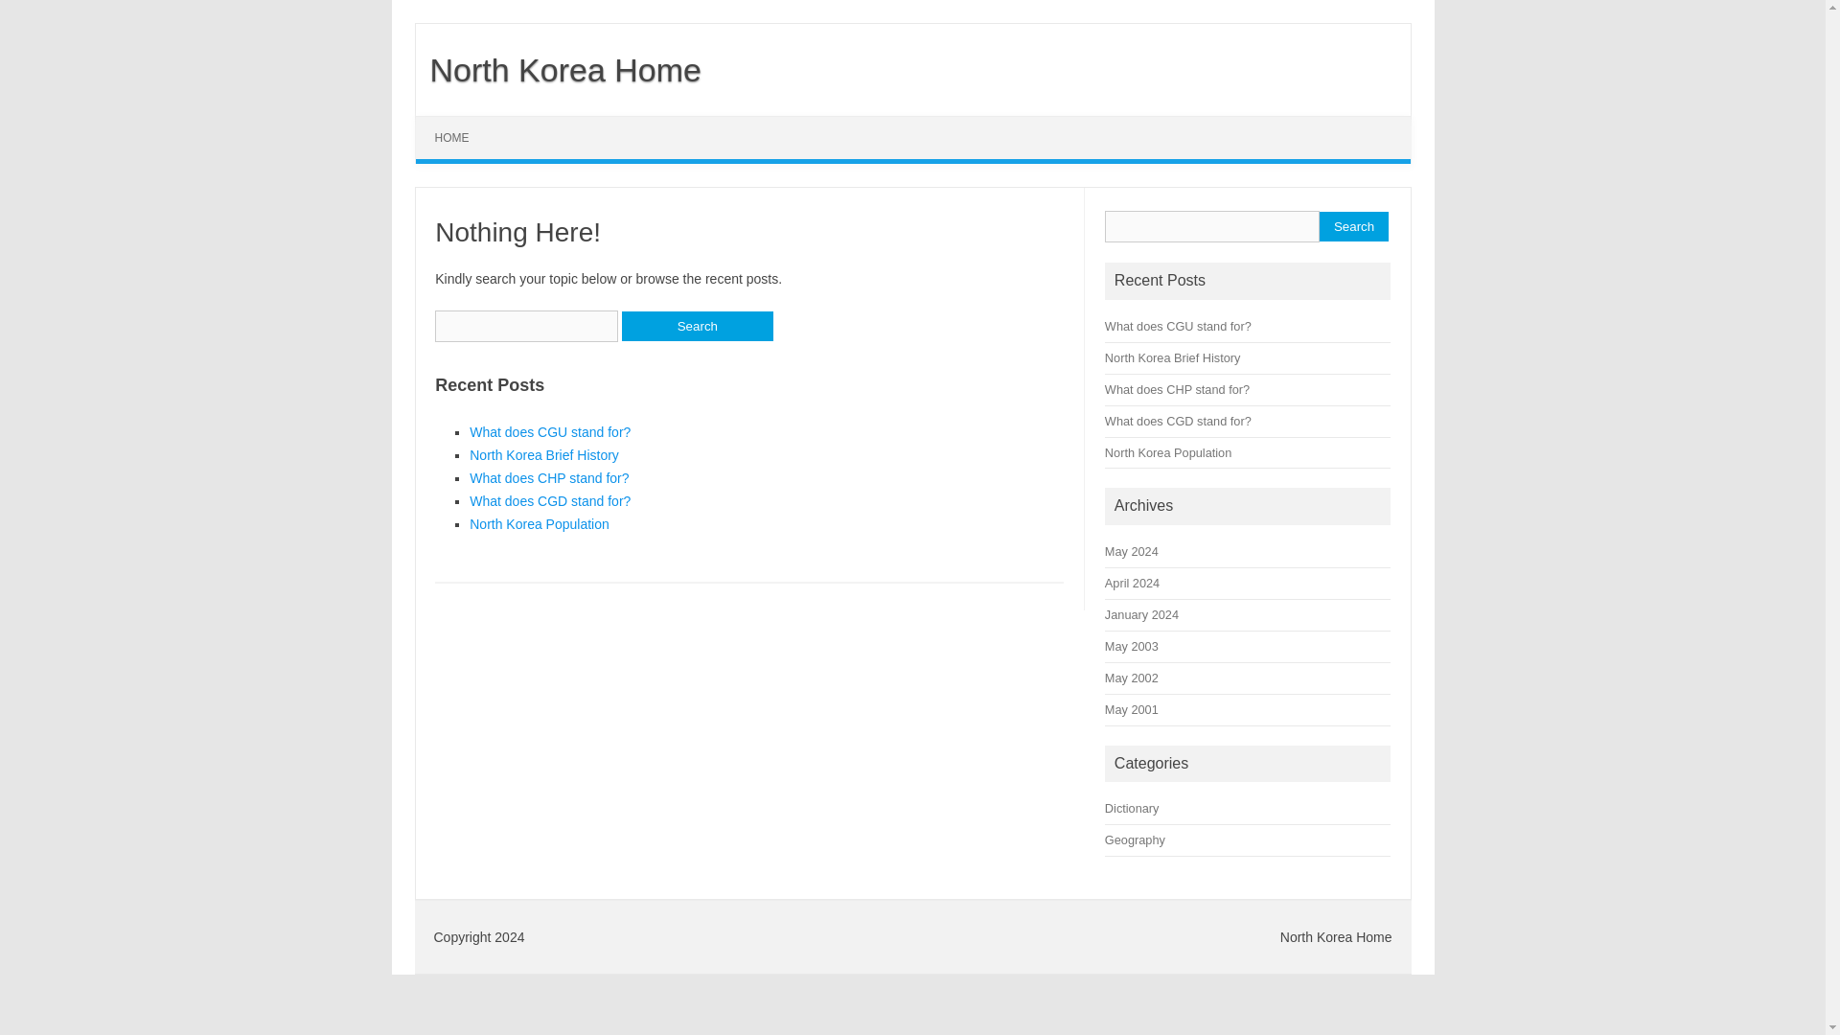 This screenshot has height=1035, width=1840. I want to click on What does CGU stand for?, so click(1178, 326).